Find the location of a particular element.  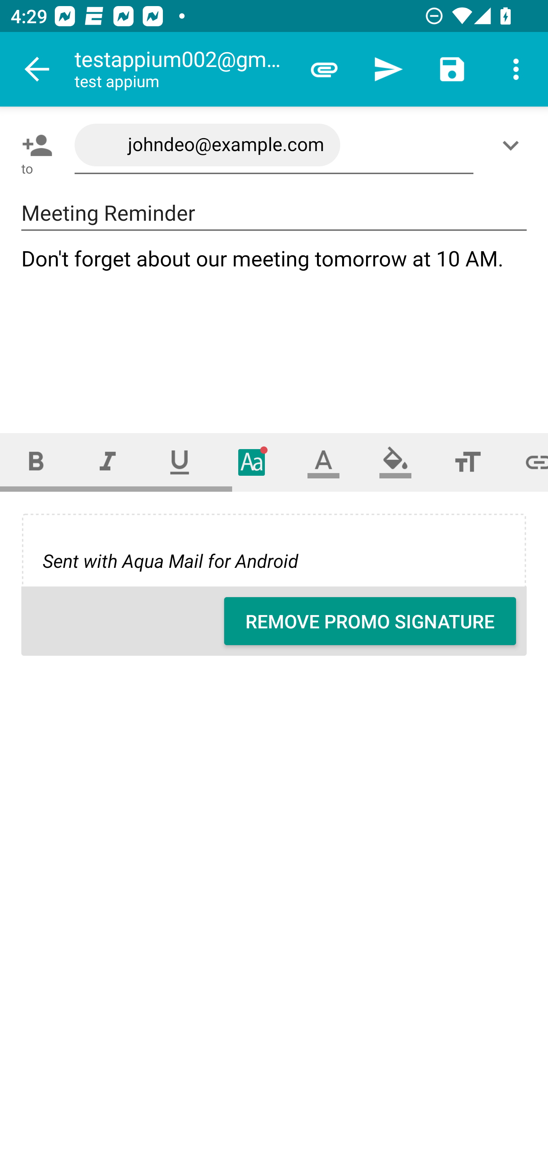

Set link is located at coordinates (526, 462).